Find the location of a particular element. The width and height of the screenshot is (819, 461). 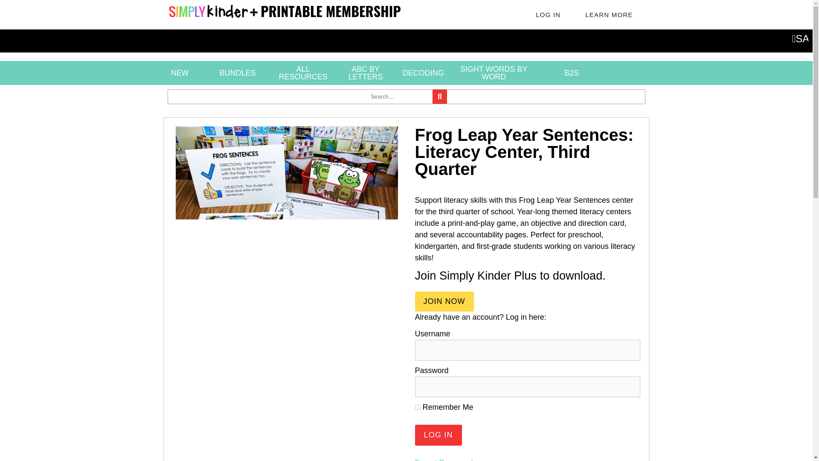

LOG IN is located at coordinates (548, 15).